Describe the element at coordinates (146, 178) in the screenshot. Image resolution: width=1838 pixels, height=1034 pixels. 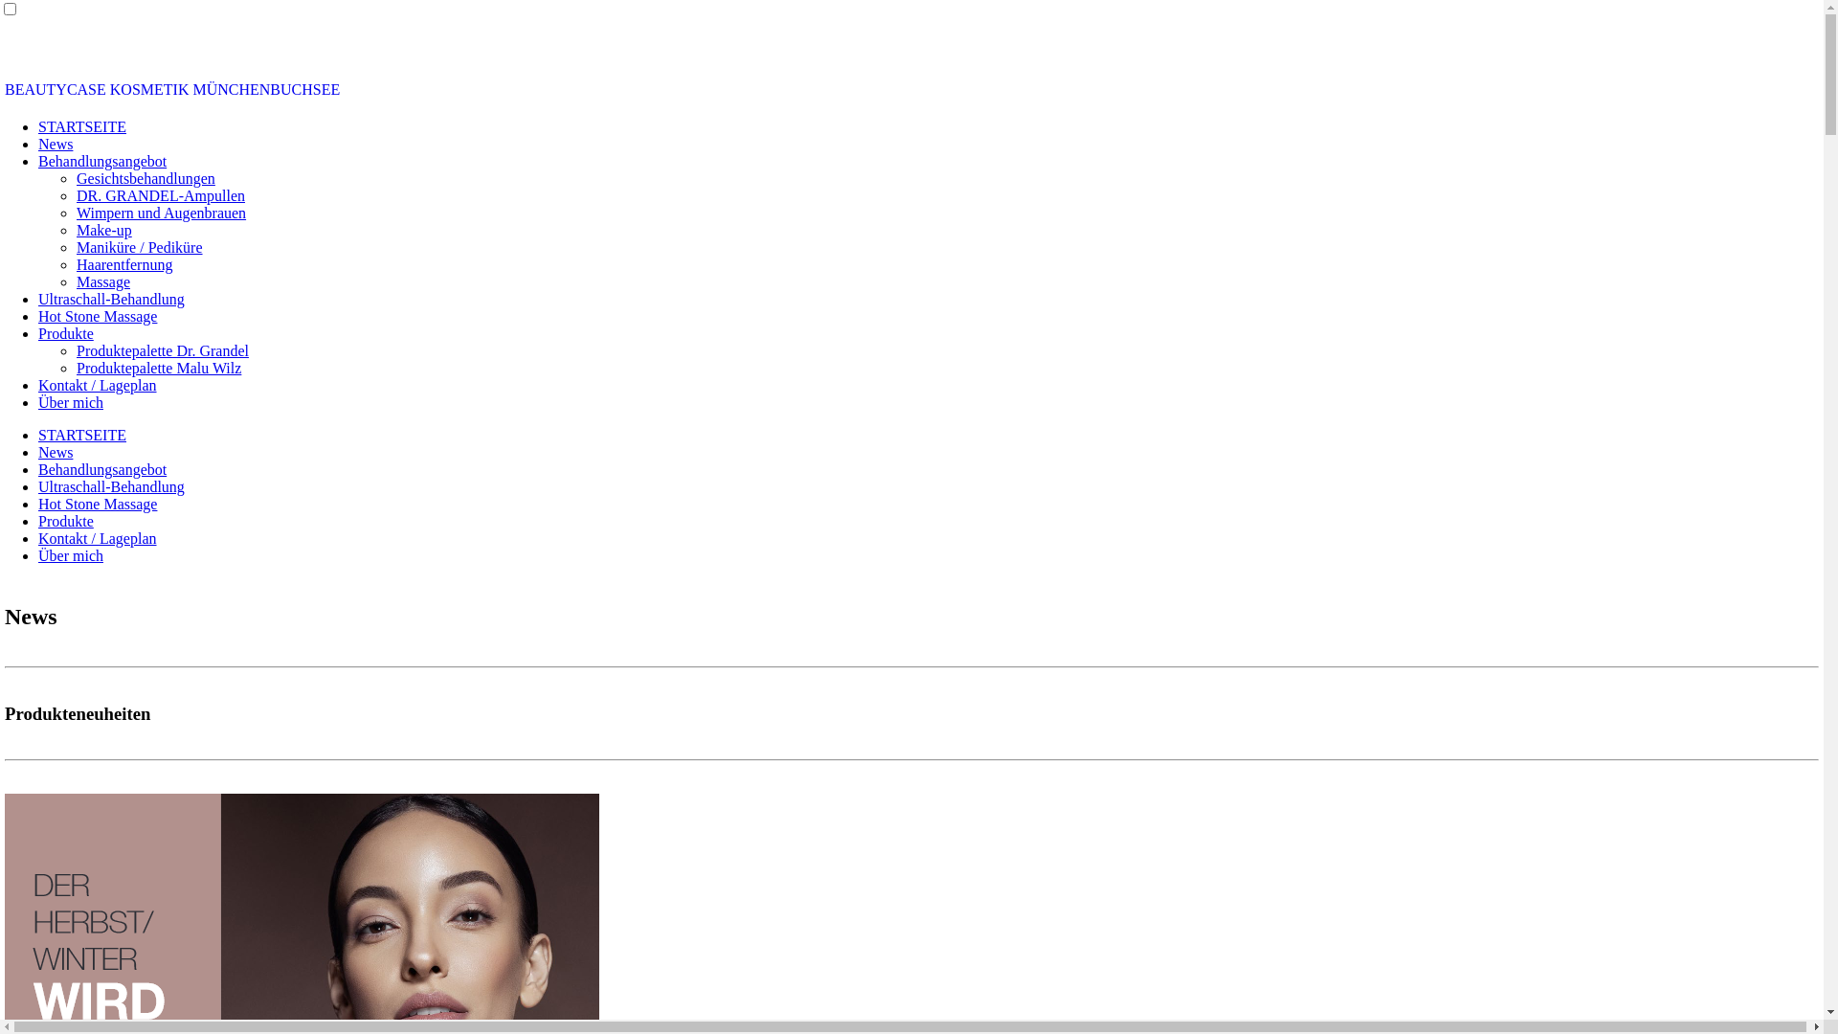
I see `Gesichtsbehandlungen` at that location.